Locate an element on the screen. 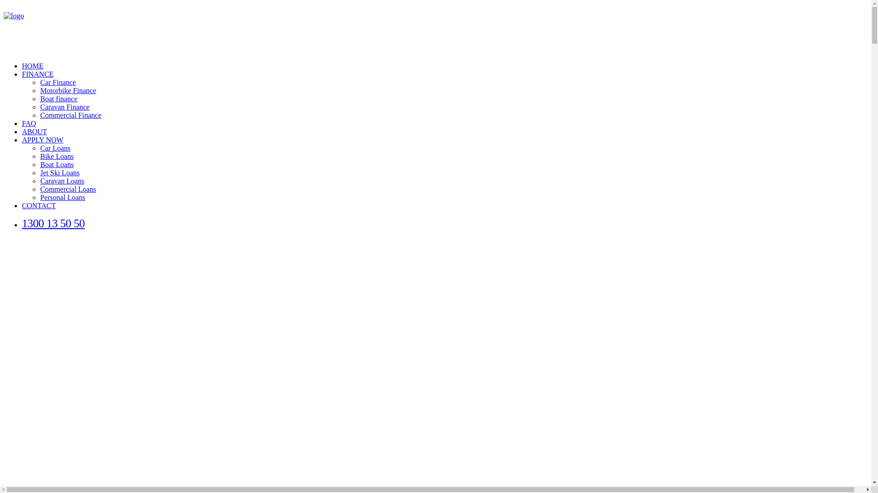 This screenshot has height=493, width=878. Car Loans is located at coordinates (55, 148).